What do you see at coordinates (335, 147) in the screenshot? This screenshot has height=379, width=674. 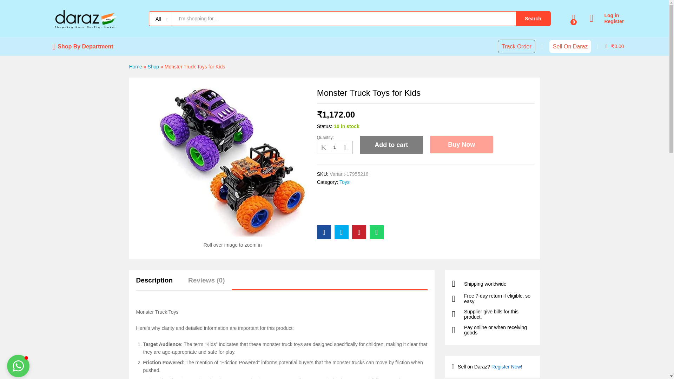 I see `1` at bounding box center [335, 147].